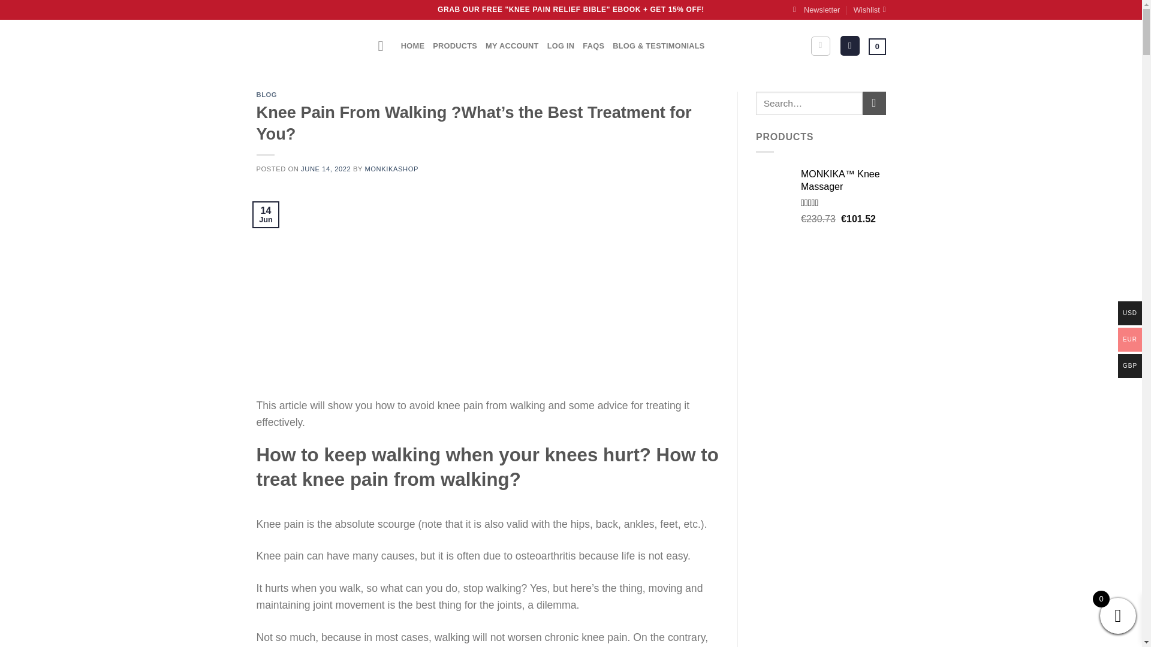 Image resolution: width=1151 pixels, height=647 pixels. What do you see at coordinates (391, 169) in the screenshot?
I see `MONKIKASHOP` at bounding box center [391, 169].